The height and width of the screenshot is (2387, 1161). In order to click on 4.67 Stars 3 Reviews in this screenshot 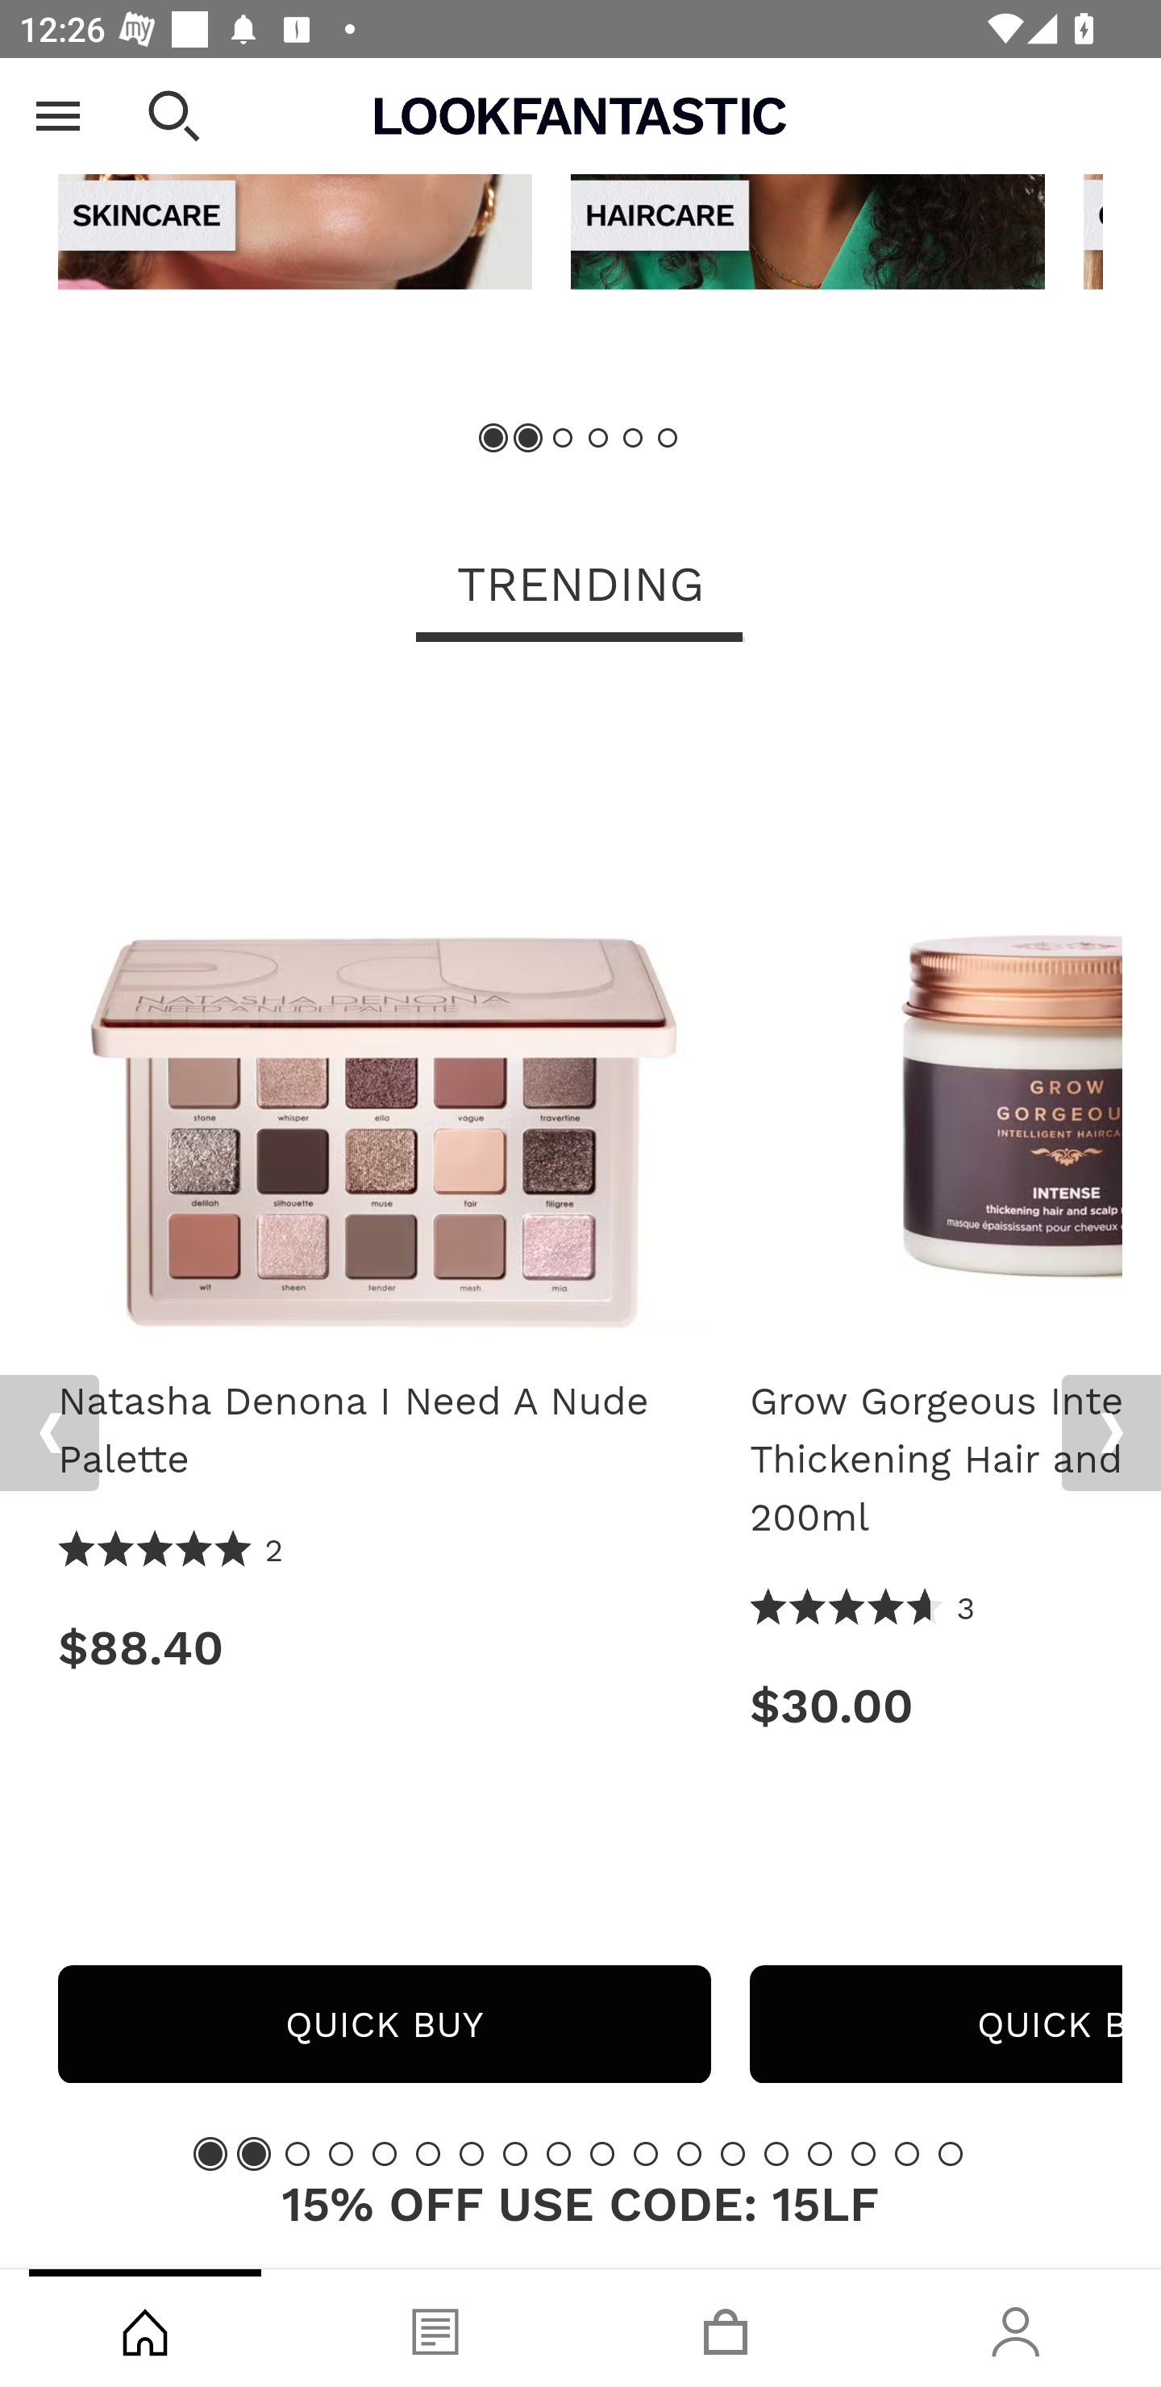, I will do `click(863, 1610)`.